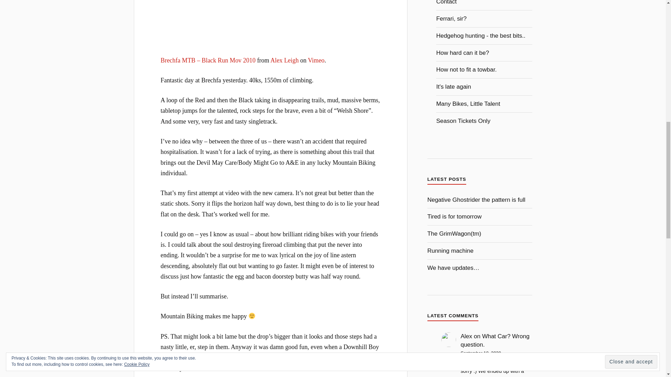 The height and width of the screenshot is (377, 671). I want to click on Season Tickets Only, so click(463, 121).